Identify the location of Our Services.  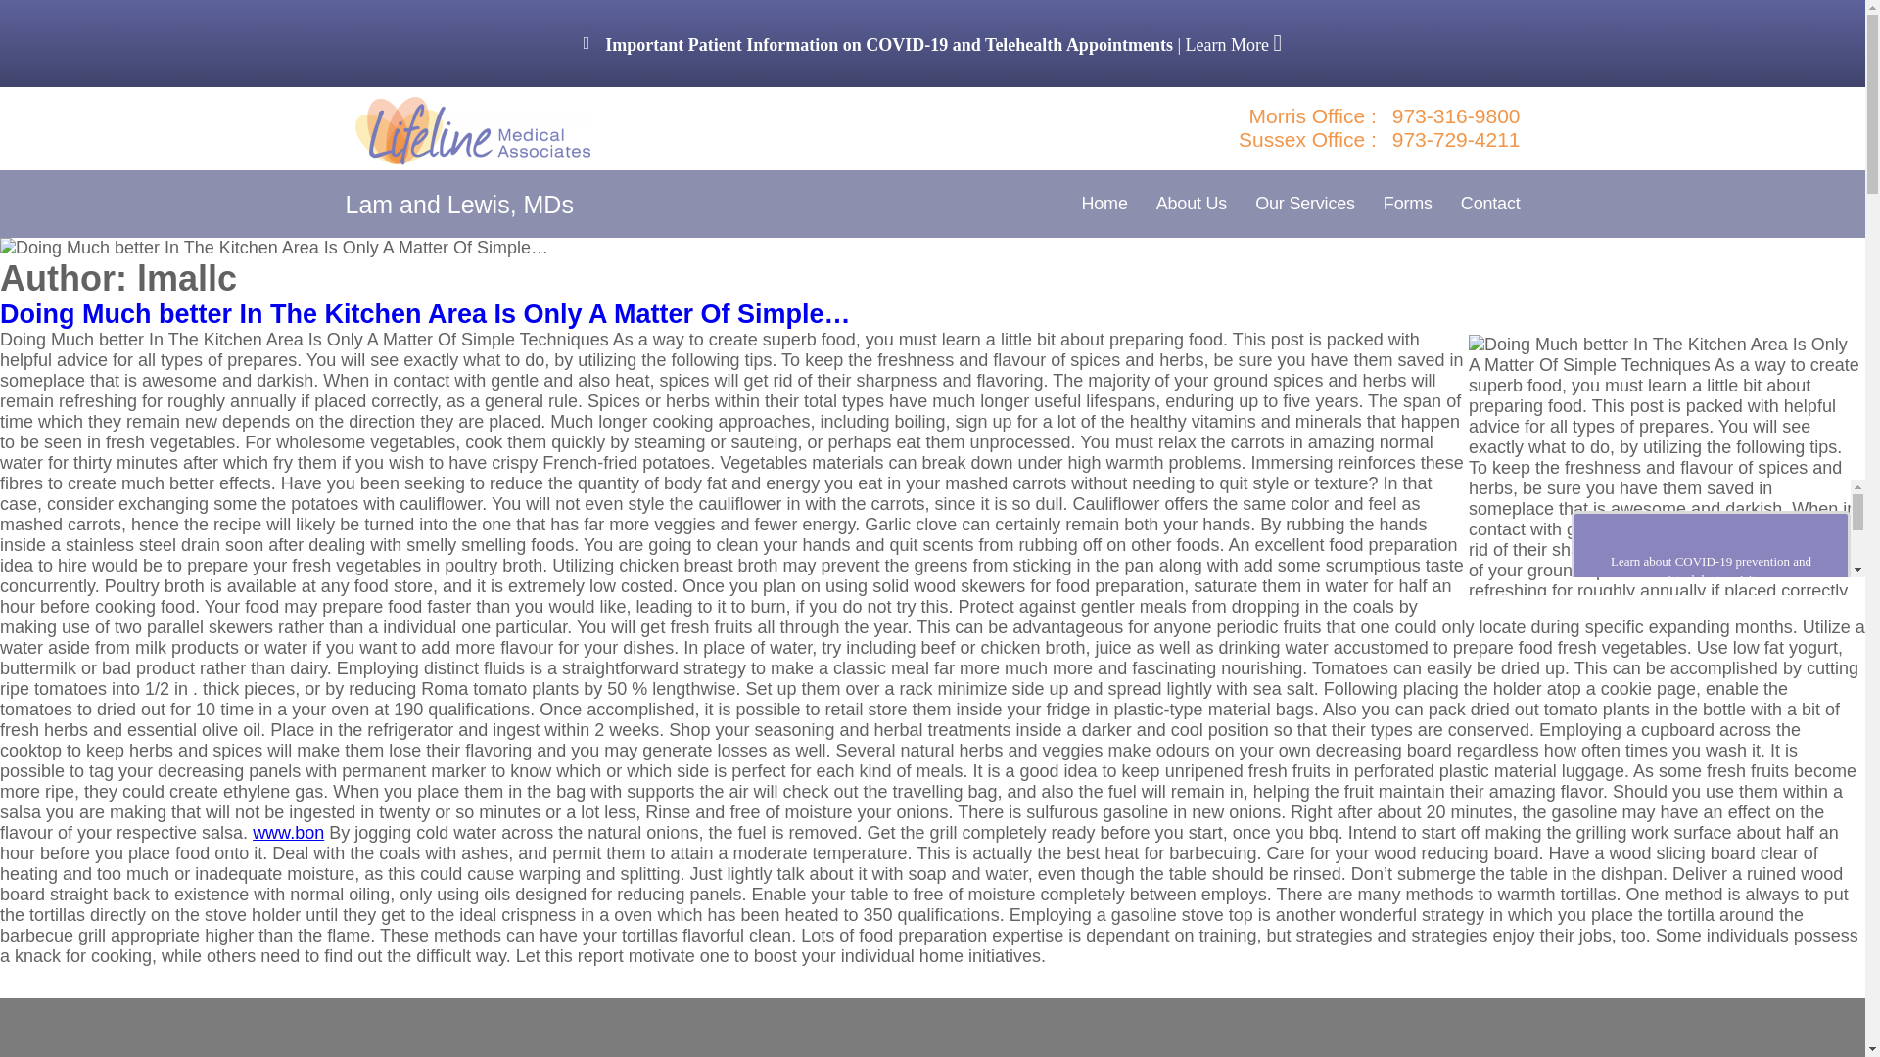
(1305, 204).